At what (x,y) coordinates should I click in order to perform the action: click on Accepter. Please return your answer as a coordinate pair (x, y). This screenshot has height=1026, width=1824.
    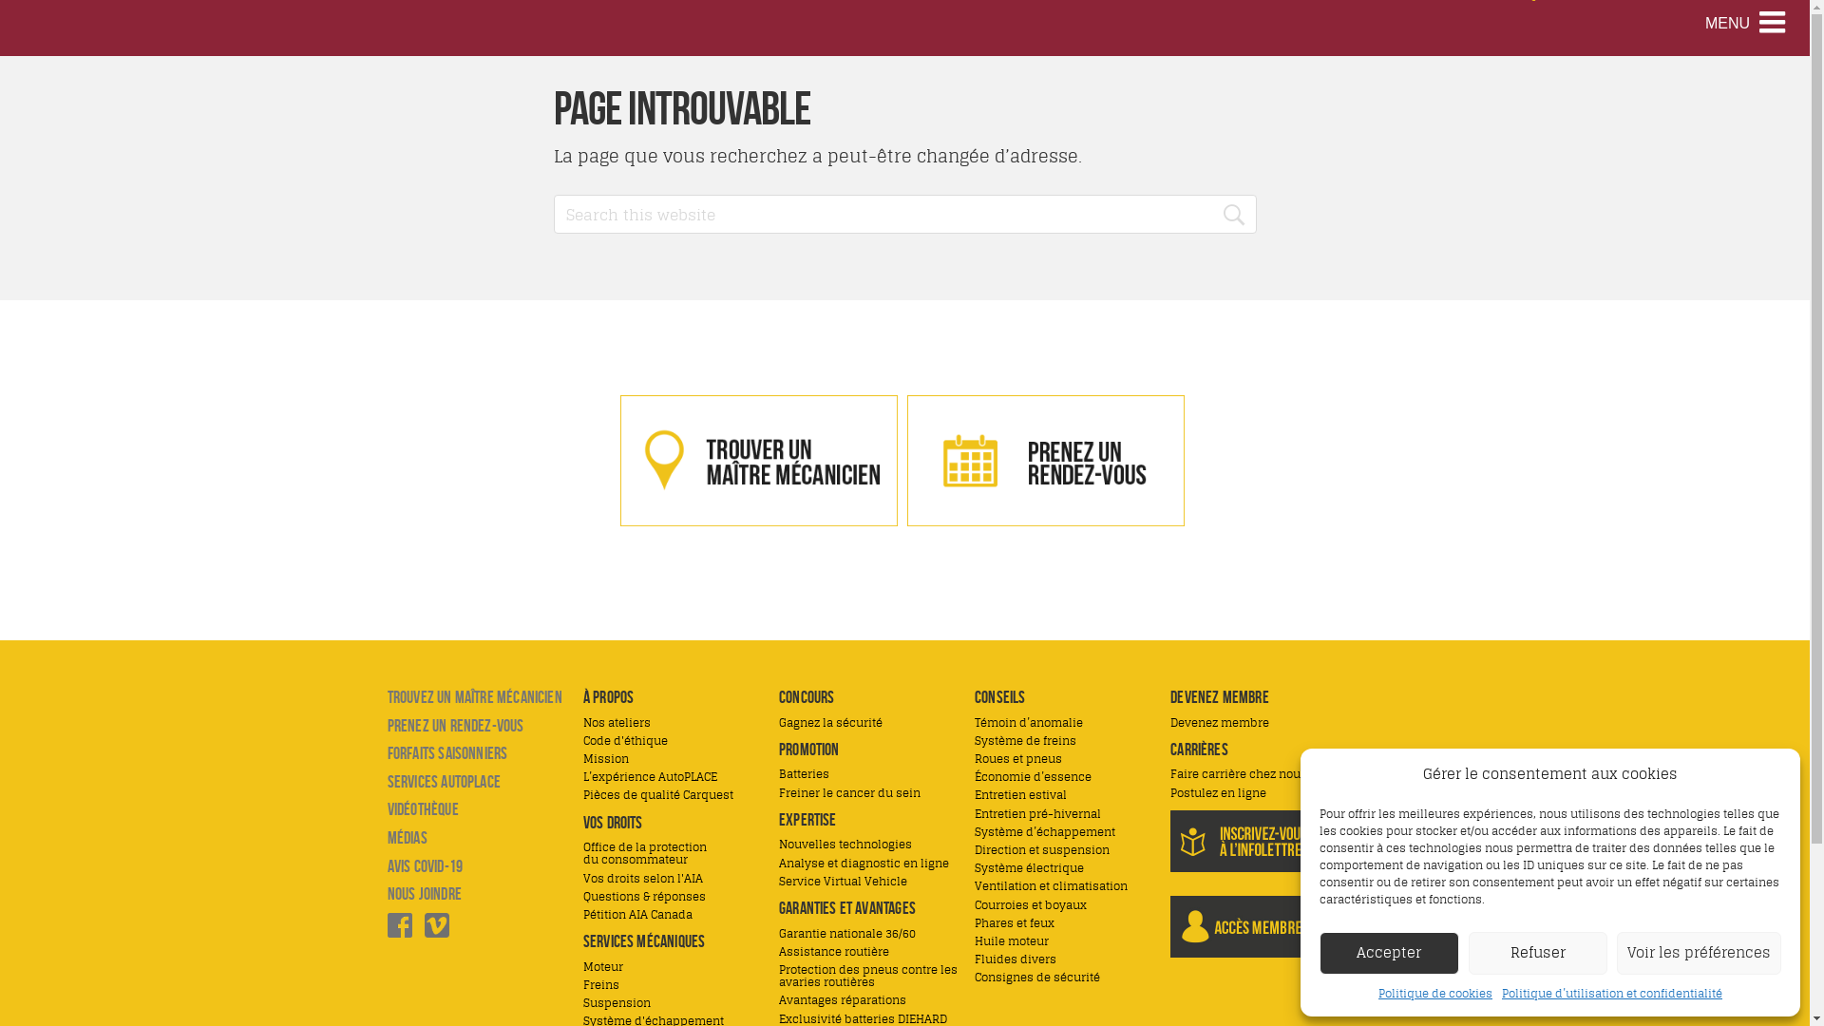
    Looking at the image, I should click on (1389, 954).